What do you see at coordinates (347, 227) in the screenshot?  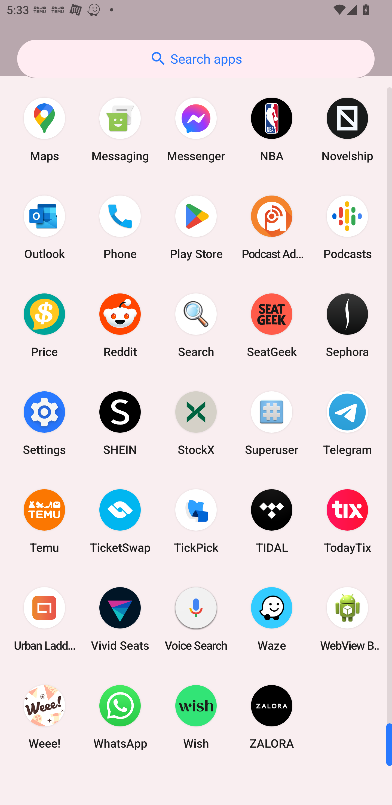 I see `Podcasts` at bounding box center [347, 227].